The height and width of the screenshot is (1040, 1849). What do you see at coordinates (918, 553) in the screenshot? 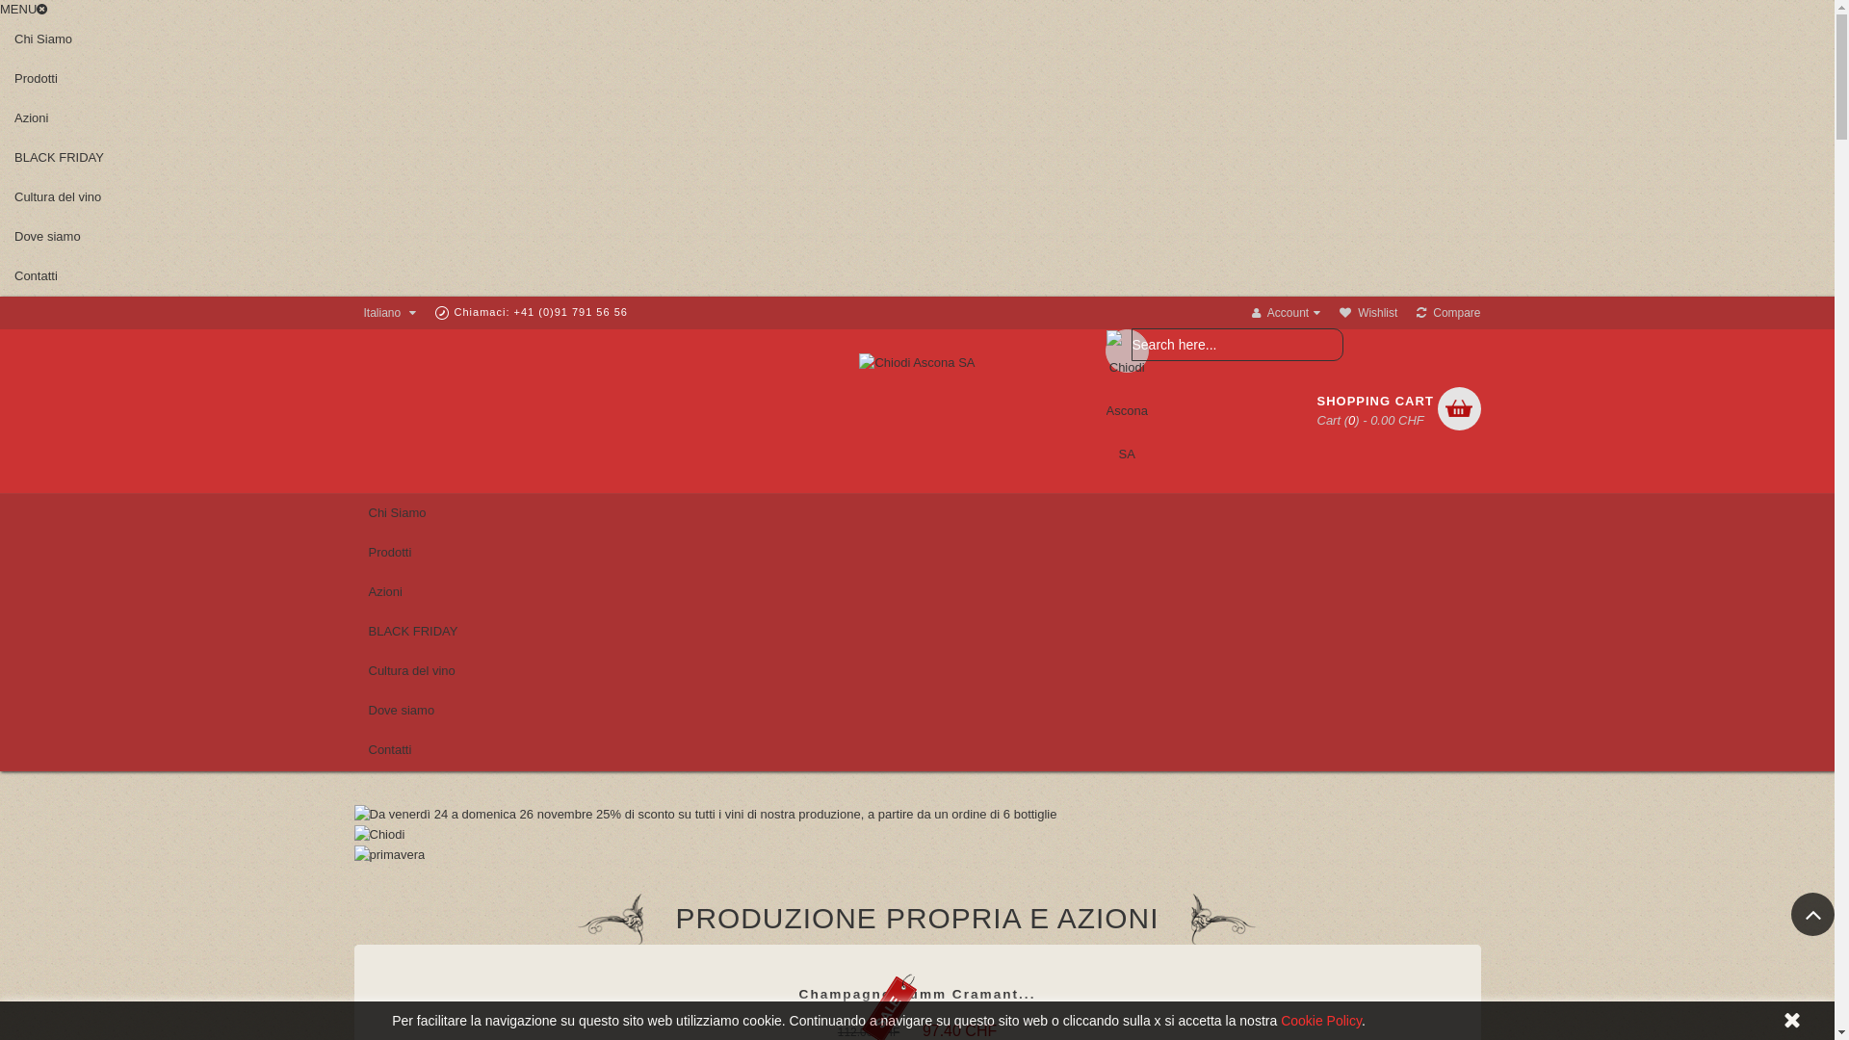
I see `Prodotti` at bounding box center [918, 553].